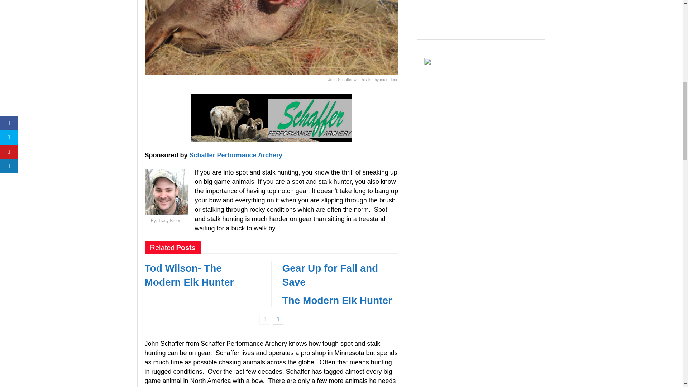  I want to click on Tracy-Breen-HEAD, so click(166, 192).